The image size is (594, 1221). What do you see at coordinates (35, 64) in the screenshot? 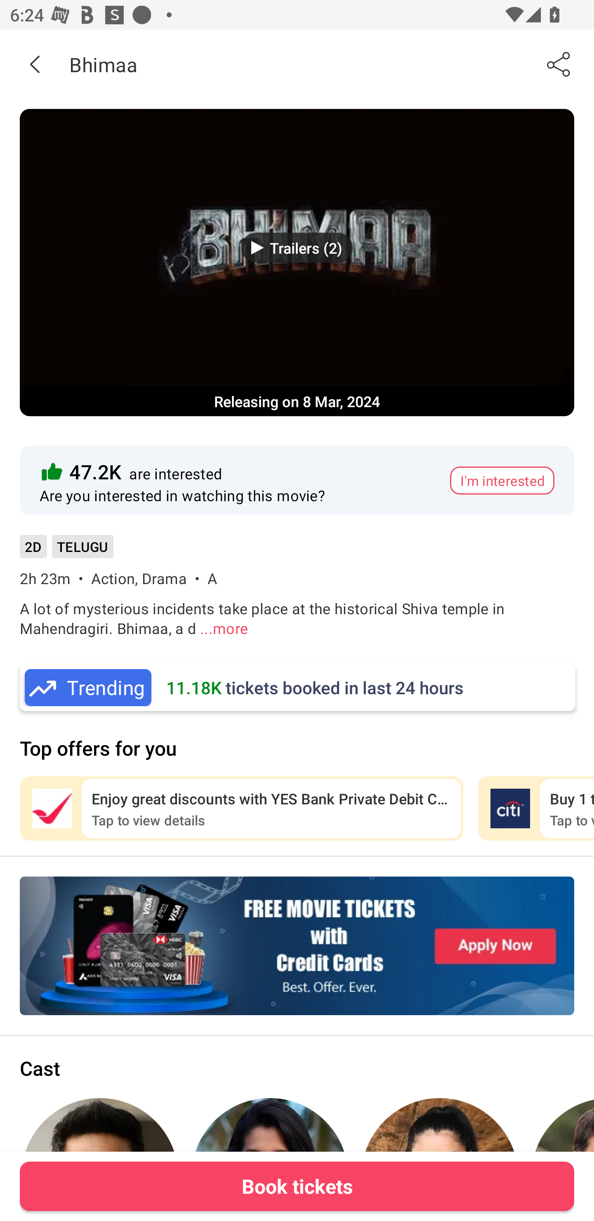
I see `Back` at bounding box center [35, 64].